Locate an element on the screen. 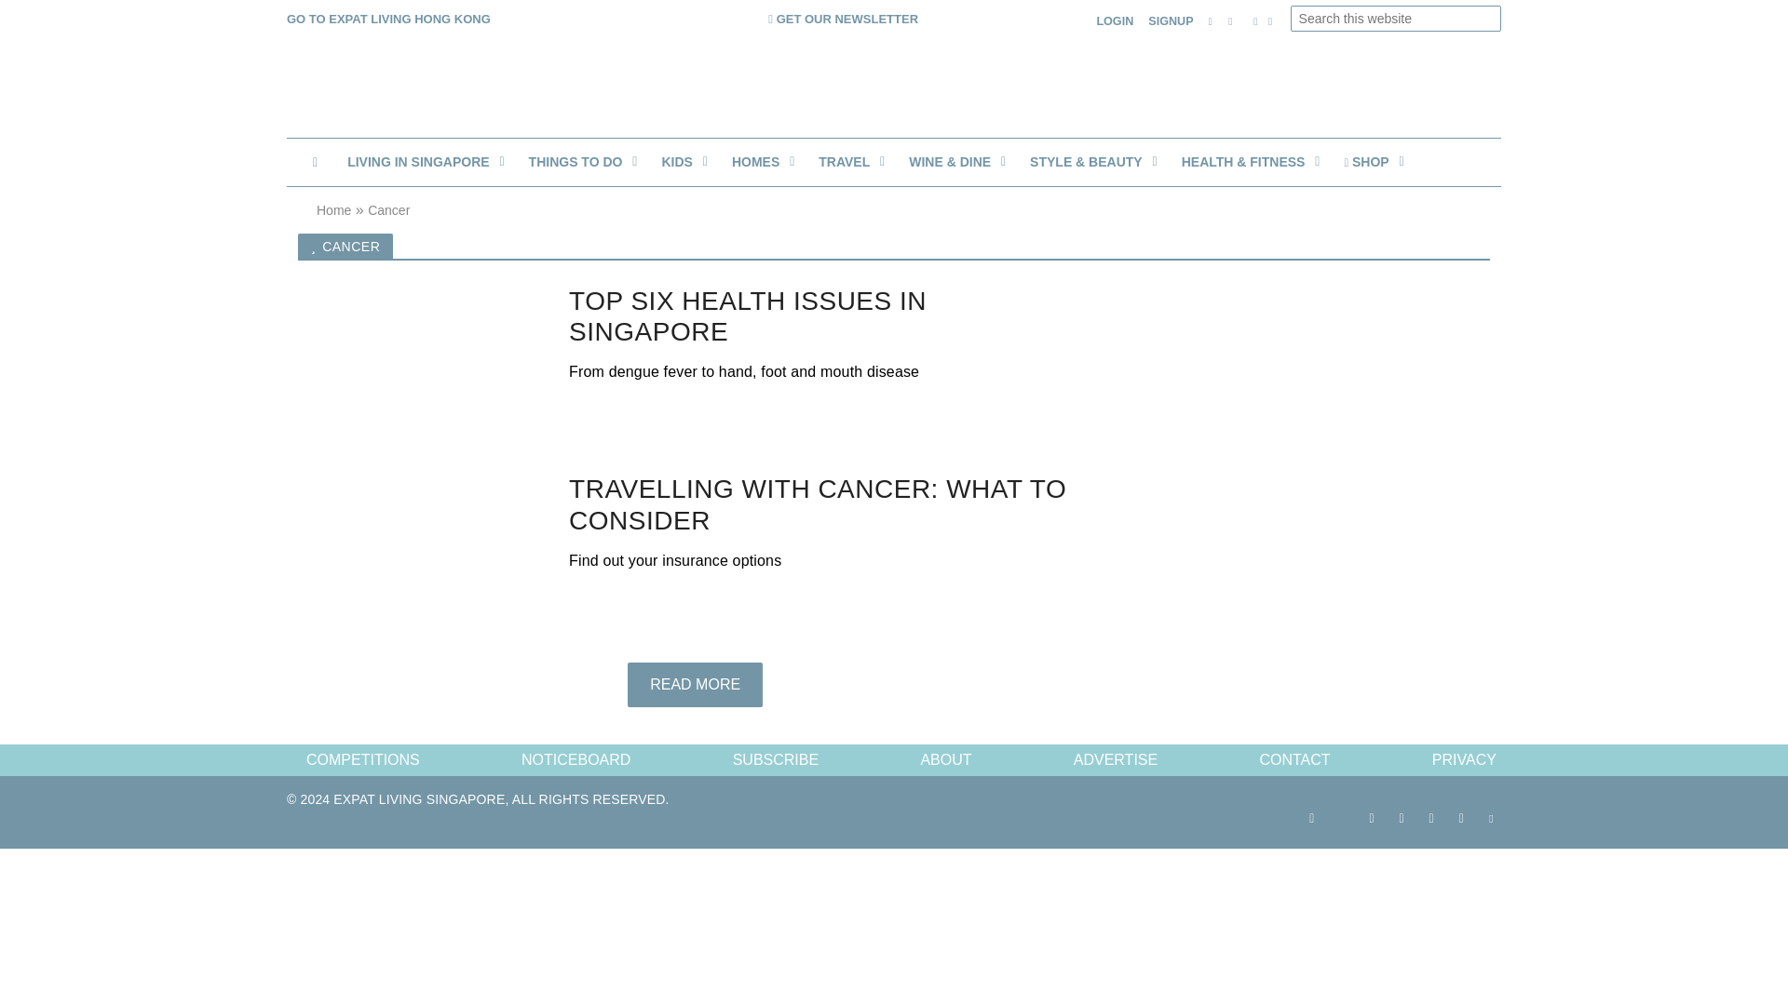 The image size is (1788, 1005). THINGS TO DO is located at coordinates (581, 162).